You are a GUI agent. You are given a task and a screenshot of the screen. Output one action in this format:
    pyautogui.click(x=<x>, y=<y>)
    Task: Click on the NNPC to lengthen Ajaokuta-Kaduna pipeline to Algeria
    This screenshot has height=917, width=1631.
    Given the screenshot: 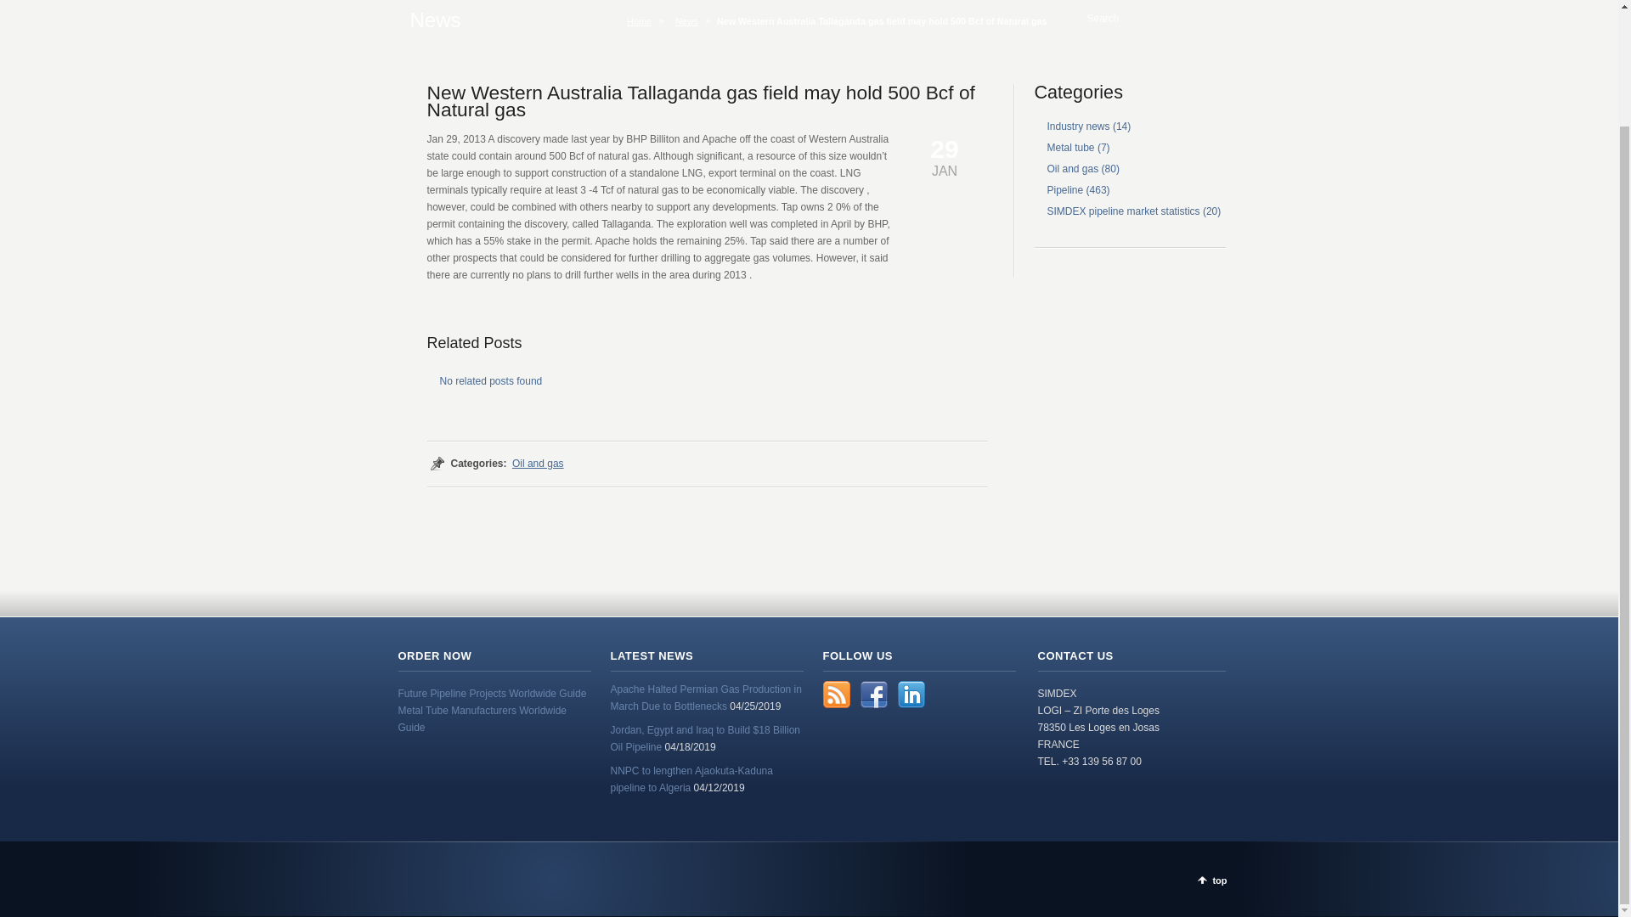 What is the action you would take?
    pyautogui.click(x=691, y=779)
    